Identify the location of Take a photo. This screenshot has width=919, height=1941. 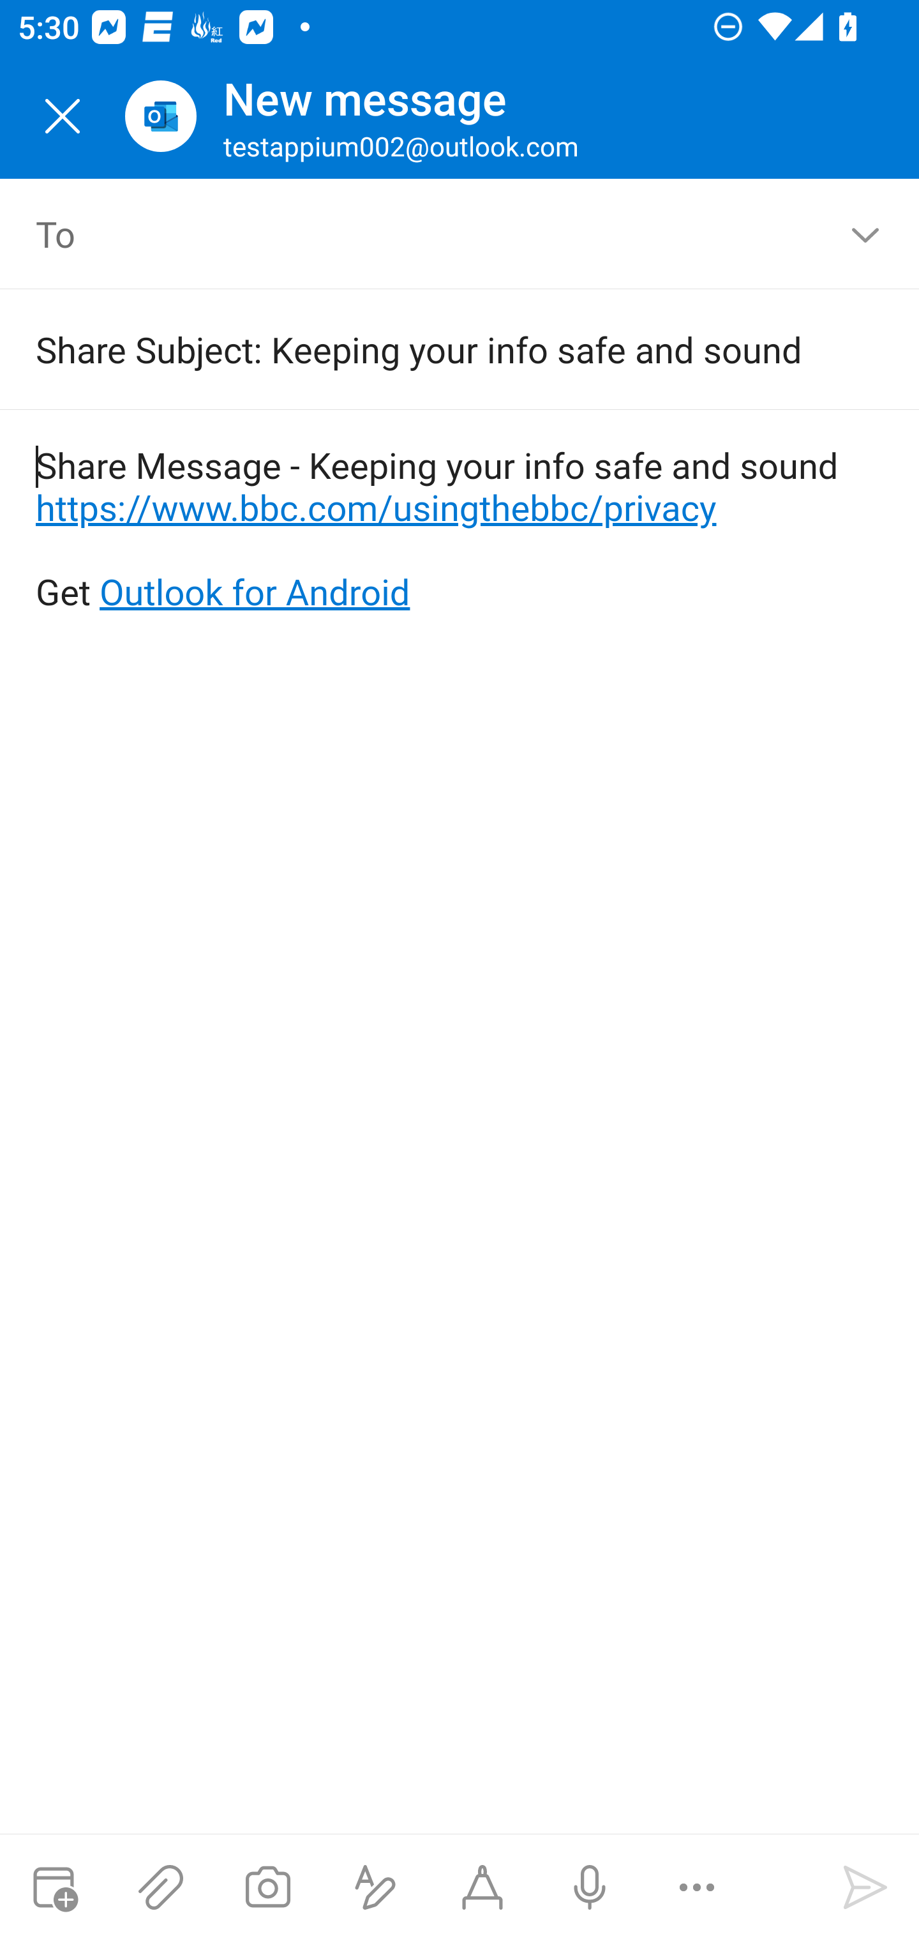
(267, 1887).